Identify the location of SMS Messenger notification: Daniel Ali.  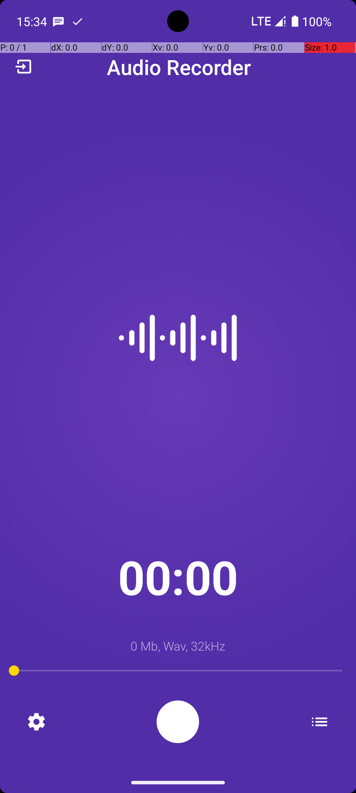
(58, 21).